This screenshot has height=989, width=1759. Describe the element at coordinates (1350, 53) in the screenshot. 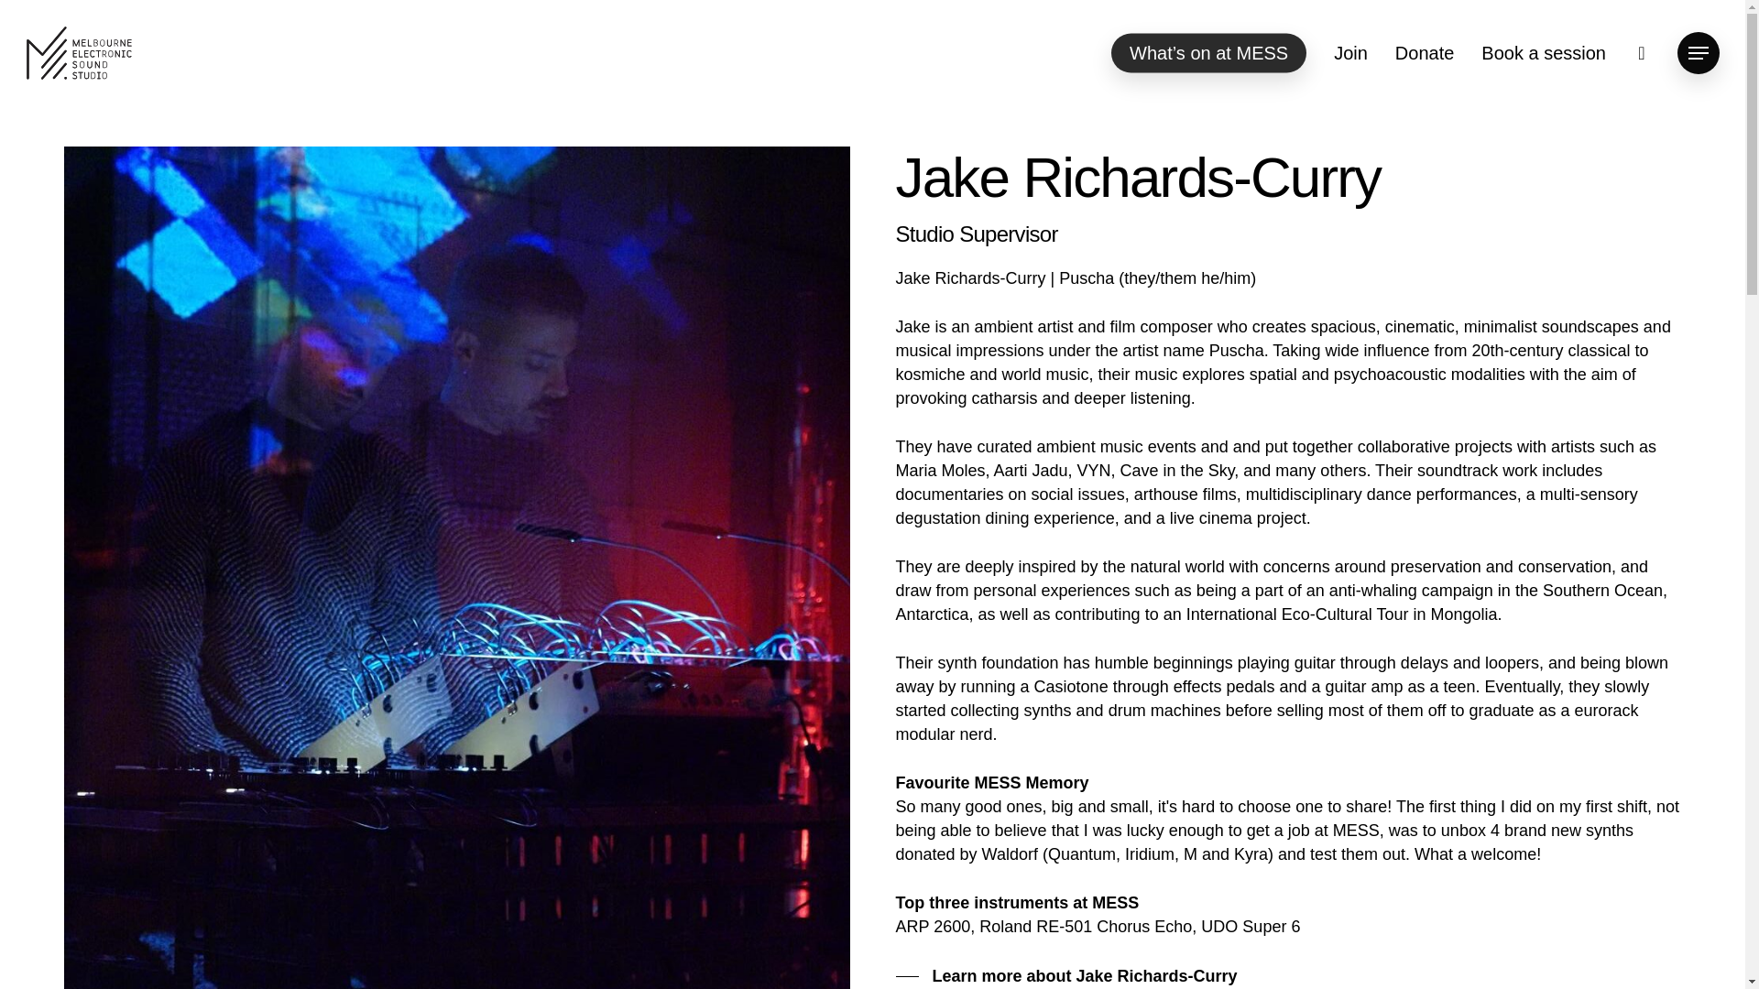

I see `Join` at that location.